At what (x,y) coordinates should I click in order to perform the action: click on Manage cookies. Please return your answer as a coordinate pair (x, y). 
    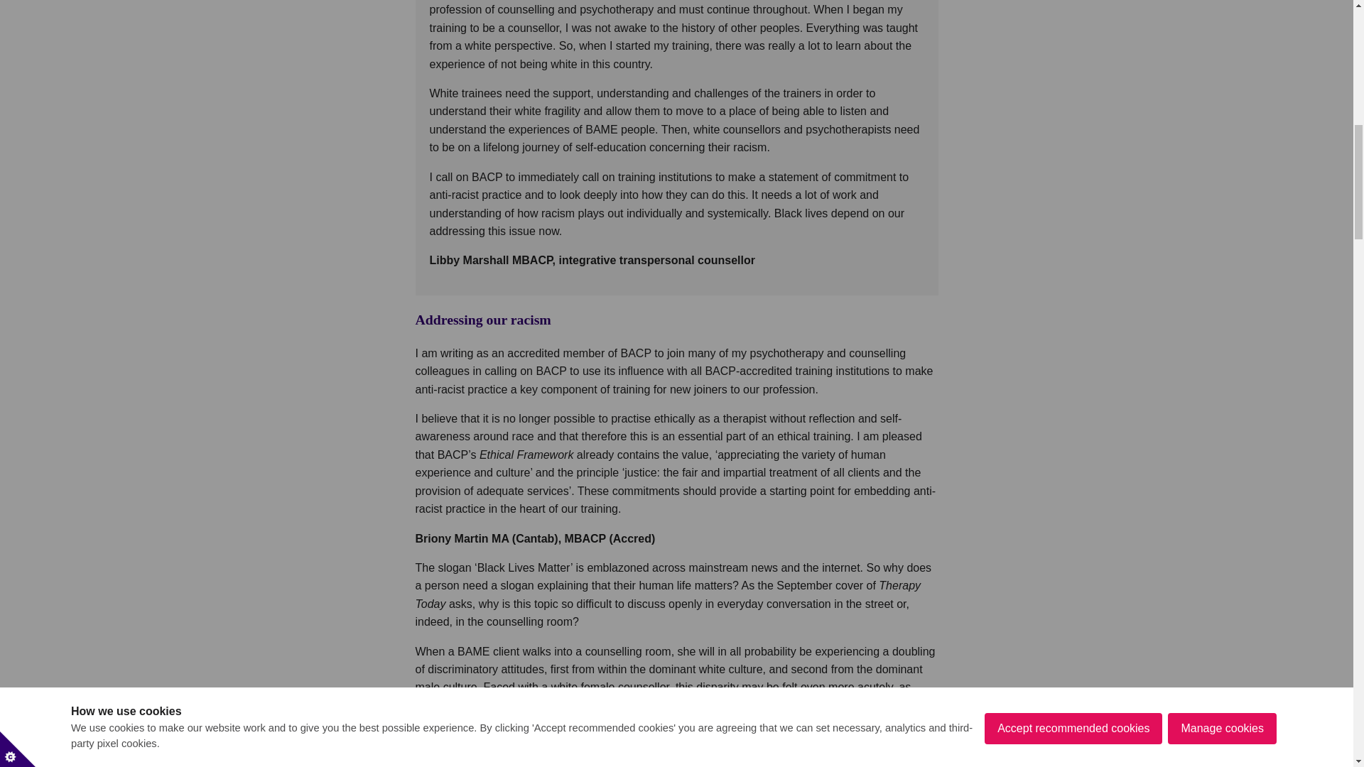
    Looking at the image, I should click on (1222, 16).